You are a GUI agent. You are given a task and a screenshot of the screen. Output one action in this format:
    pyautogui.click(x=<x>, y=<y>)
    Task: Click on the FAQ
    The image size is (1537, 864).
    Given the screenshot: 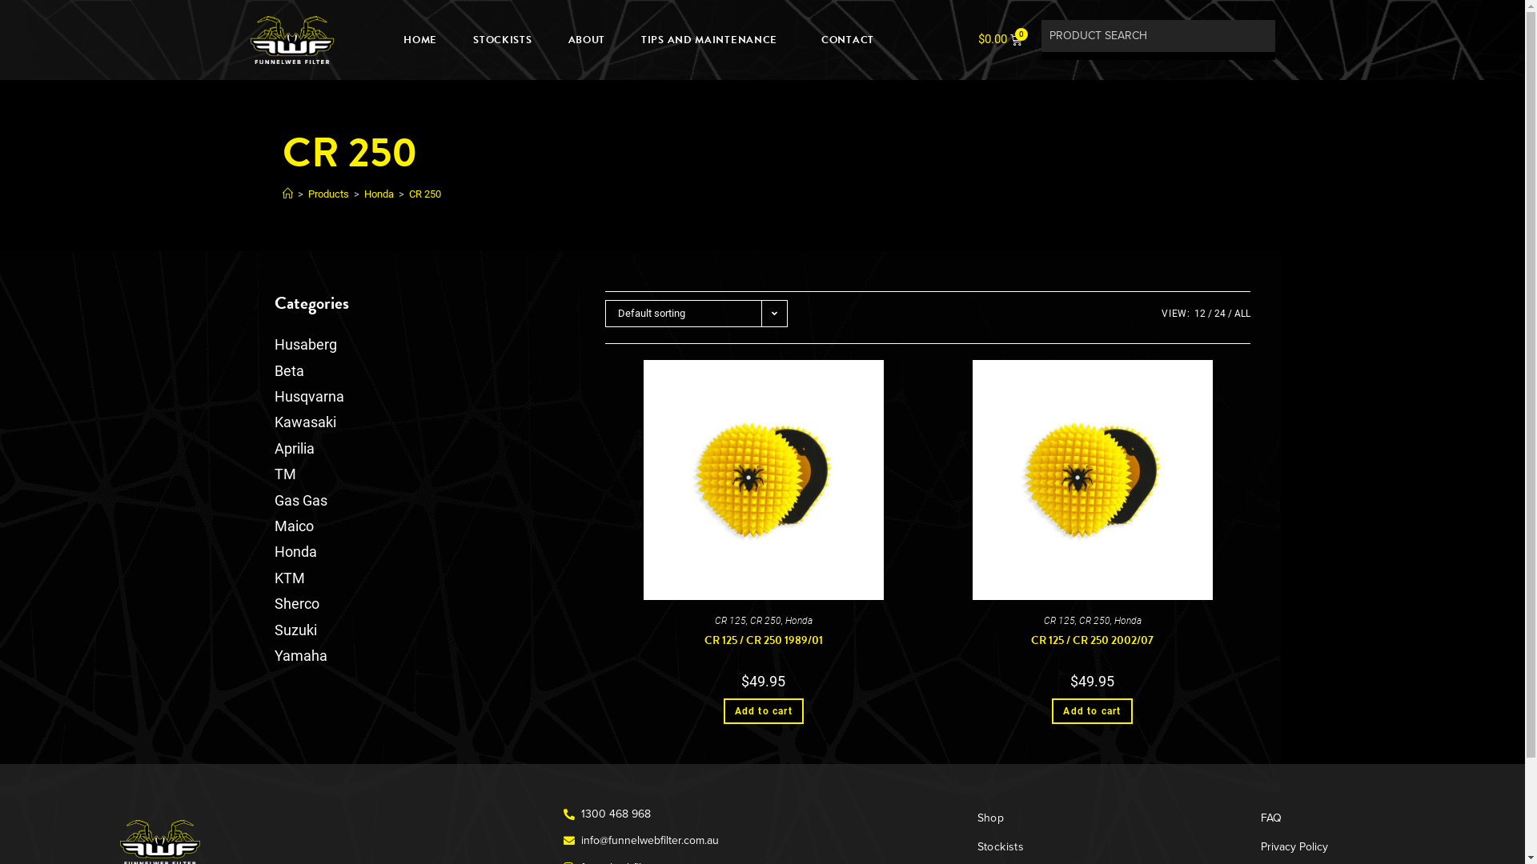 What is the action you would take?
    pyautogui.click(x=1325, y=818)
    